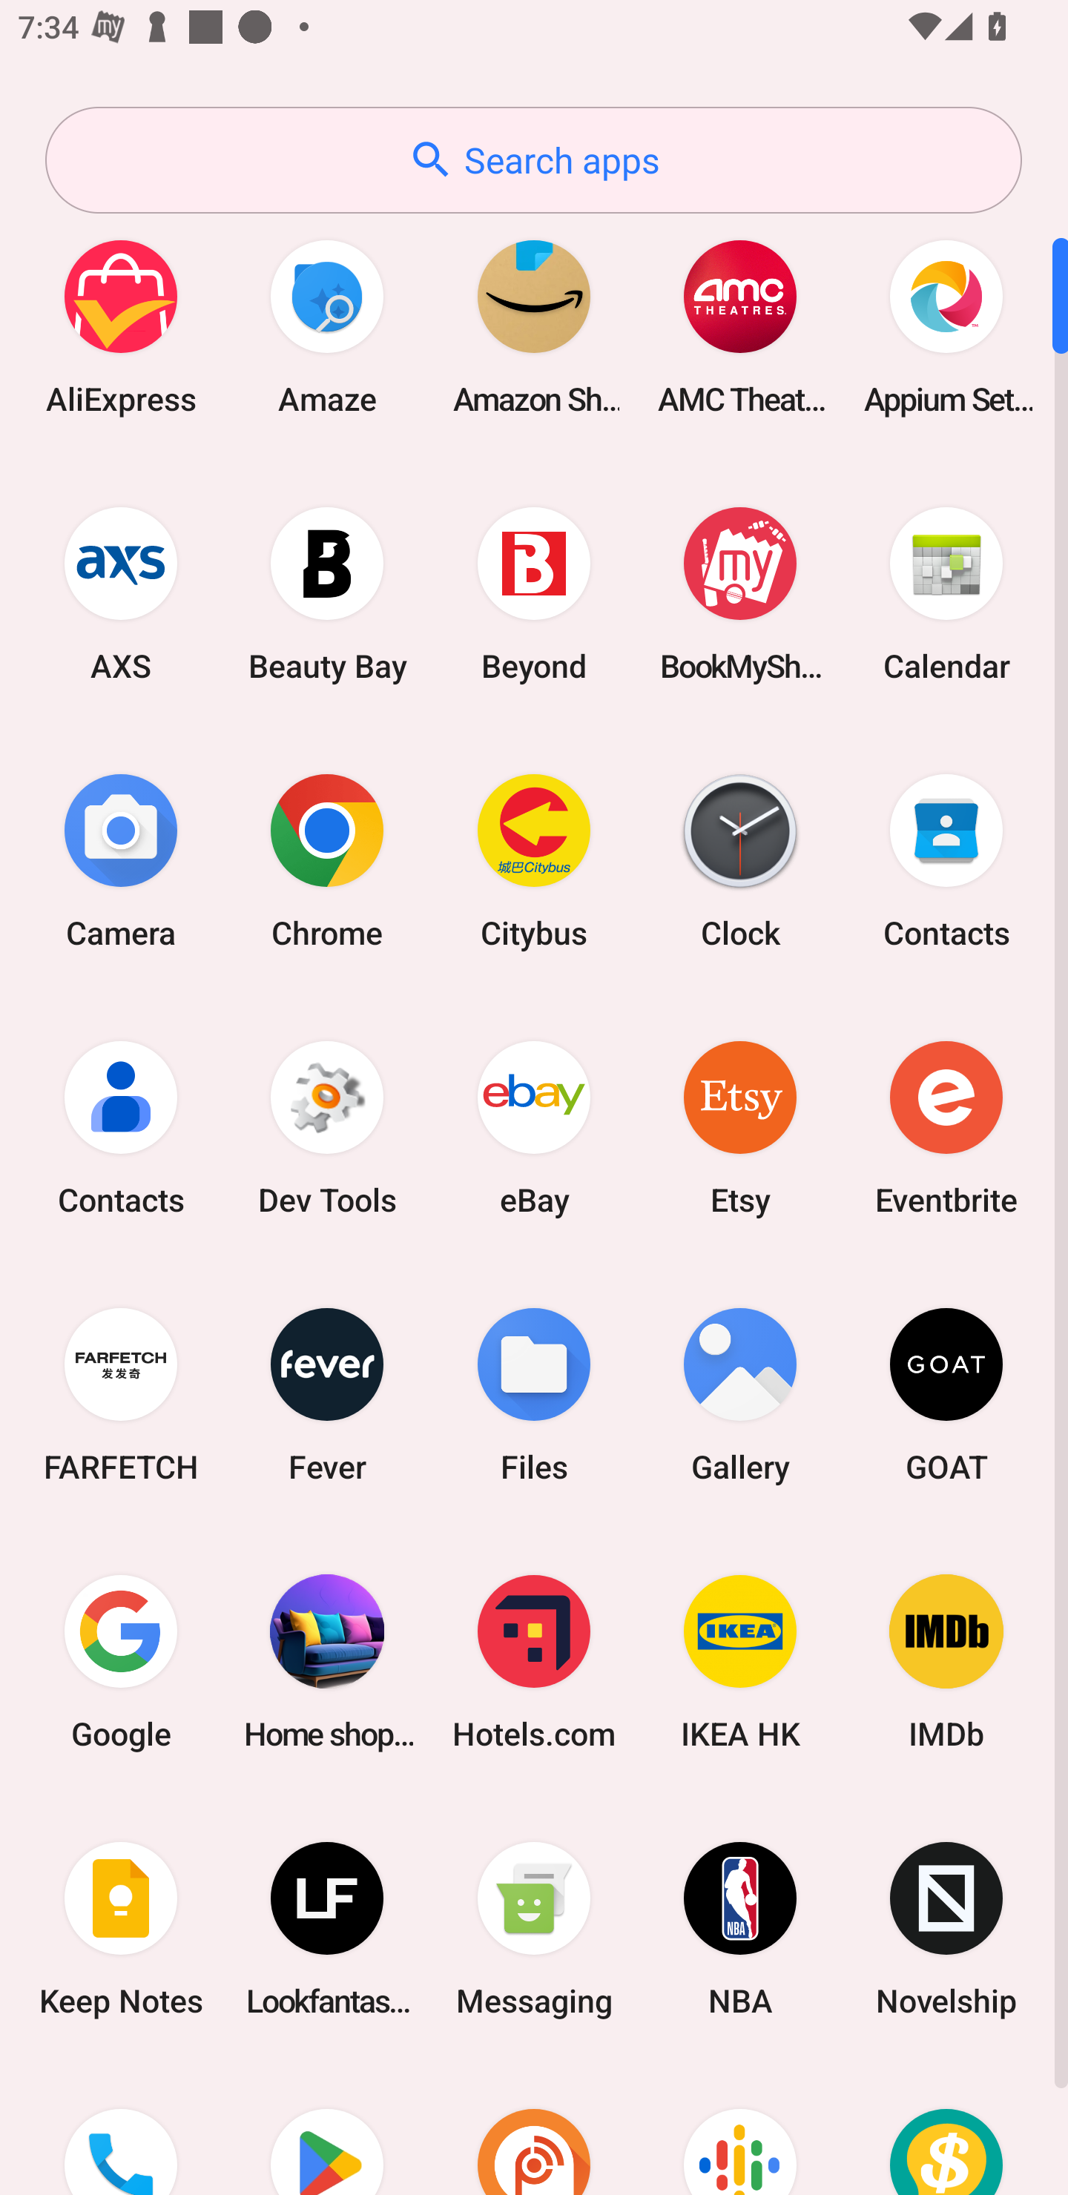  I want to click on Home shopping, so click(327, 1661).